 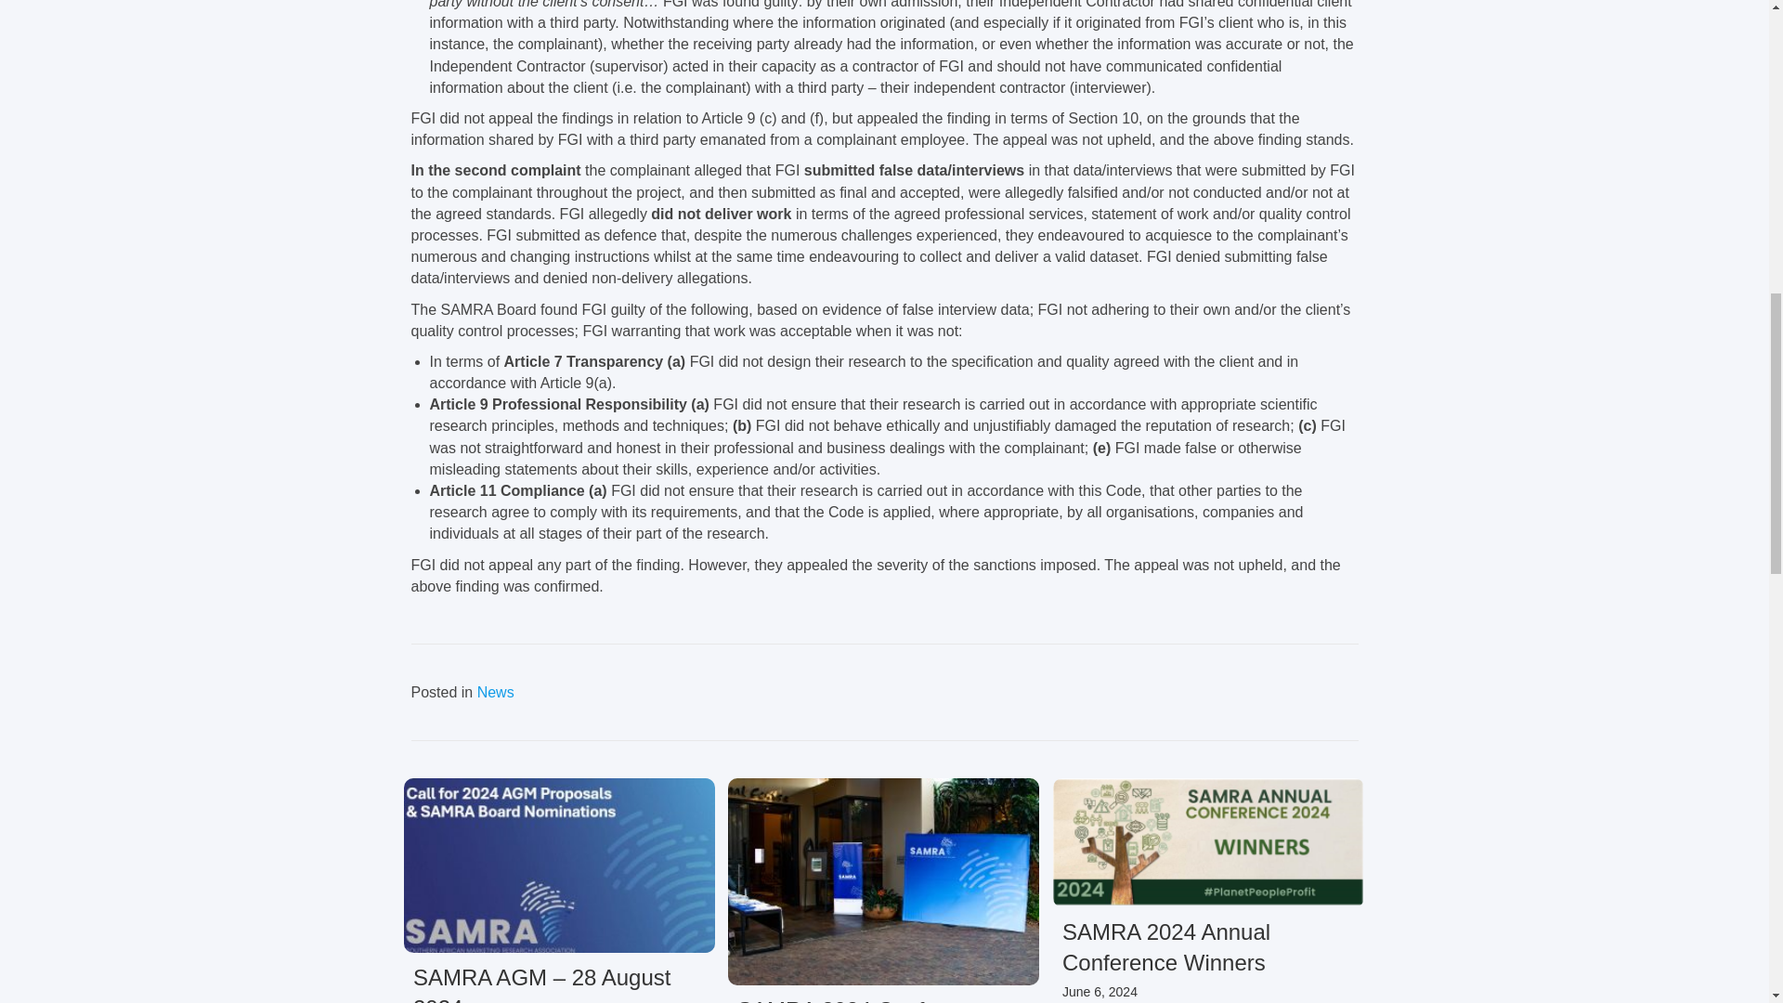 What do you see at coordinates (496, 691) in the screenshot?
I see `News` at bounding box center [496, 691].